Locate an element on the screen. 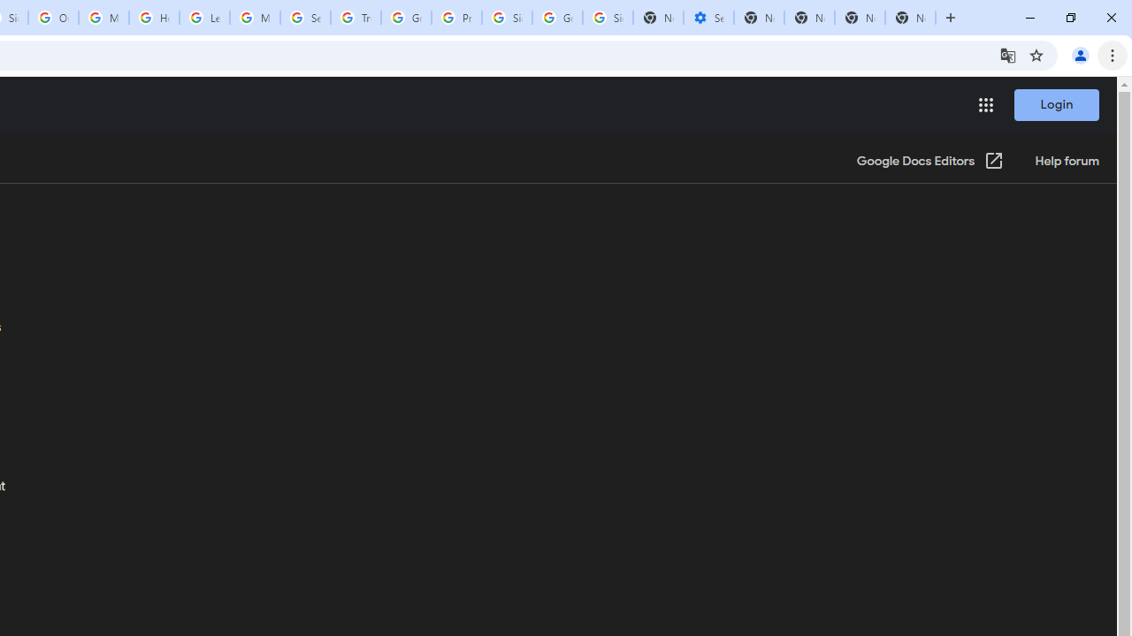 The image size is (1132, 636). Google Docs Editors (Opens in new window) is located at coordinates (930, 162).